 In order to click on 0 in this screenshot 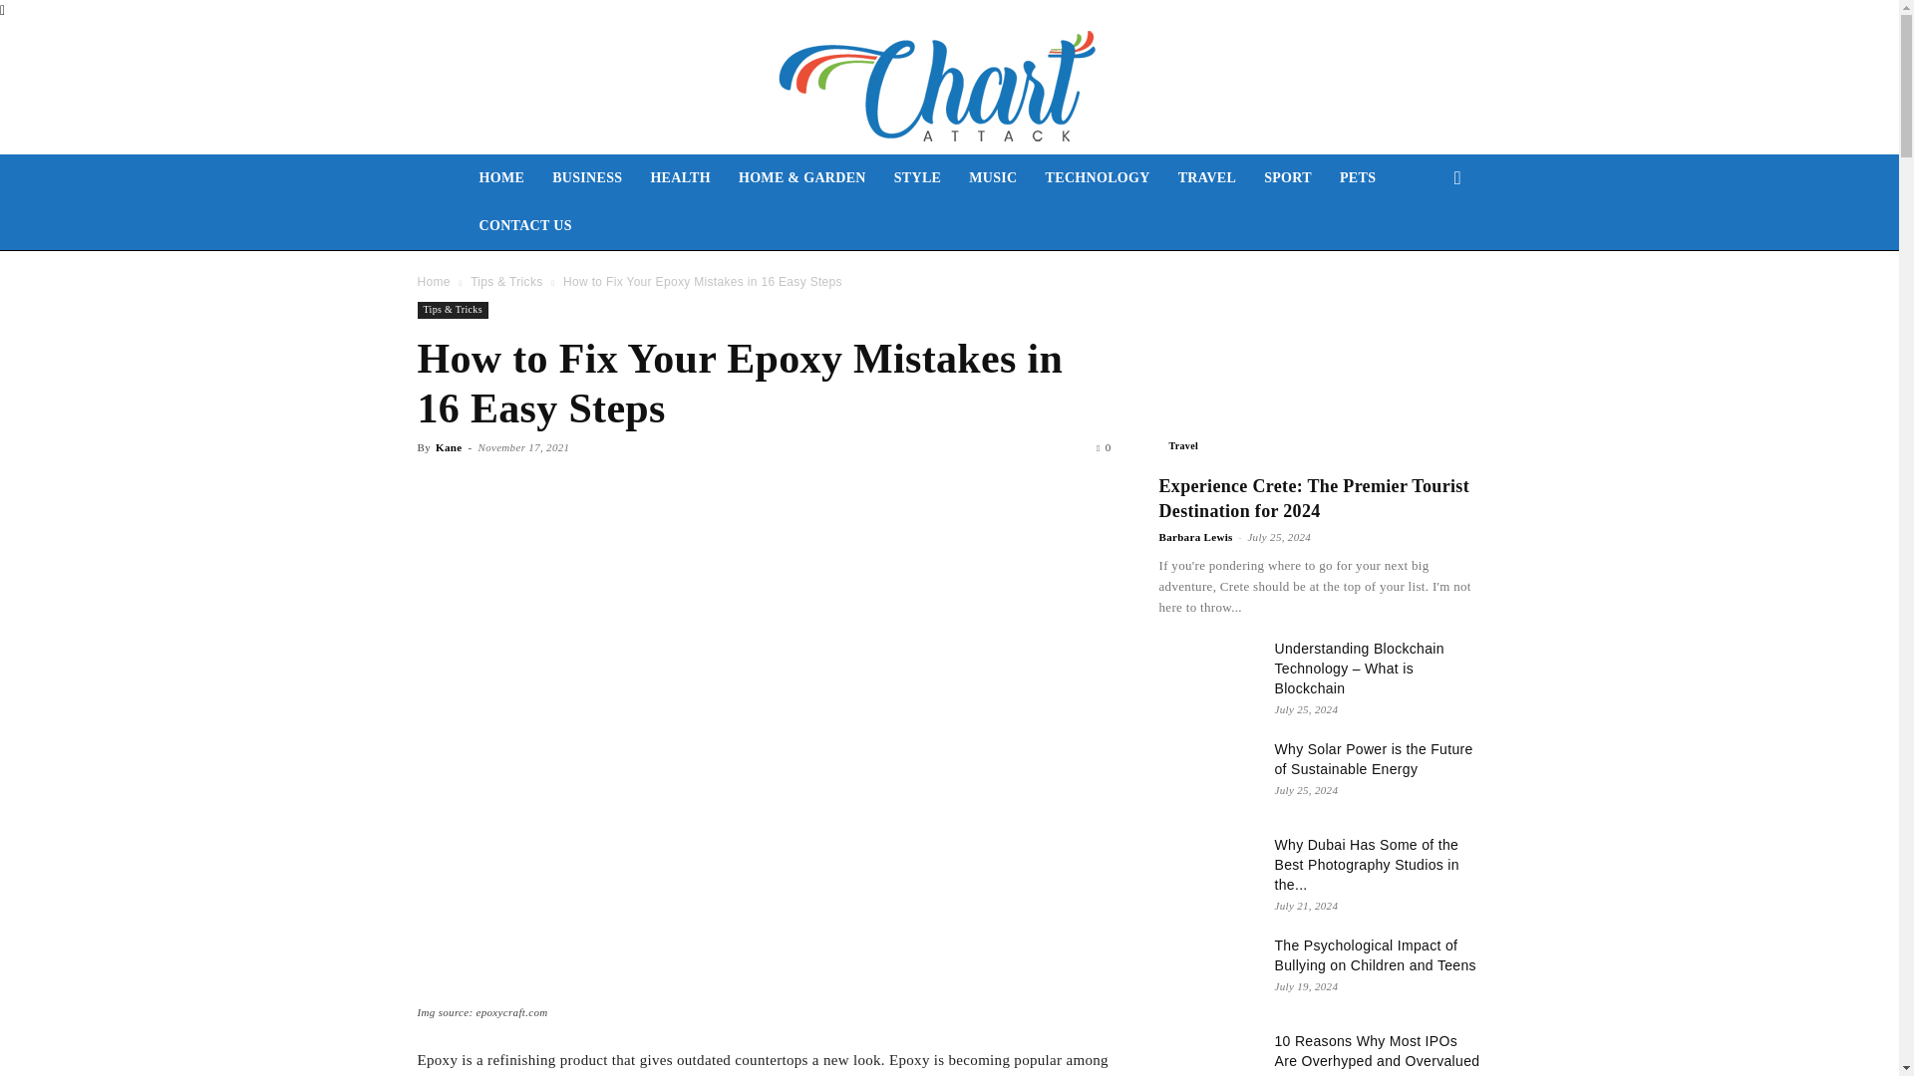, I will do `click(1103, 446)`.